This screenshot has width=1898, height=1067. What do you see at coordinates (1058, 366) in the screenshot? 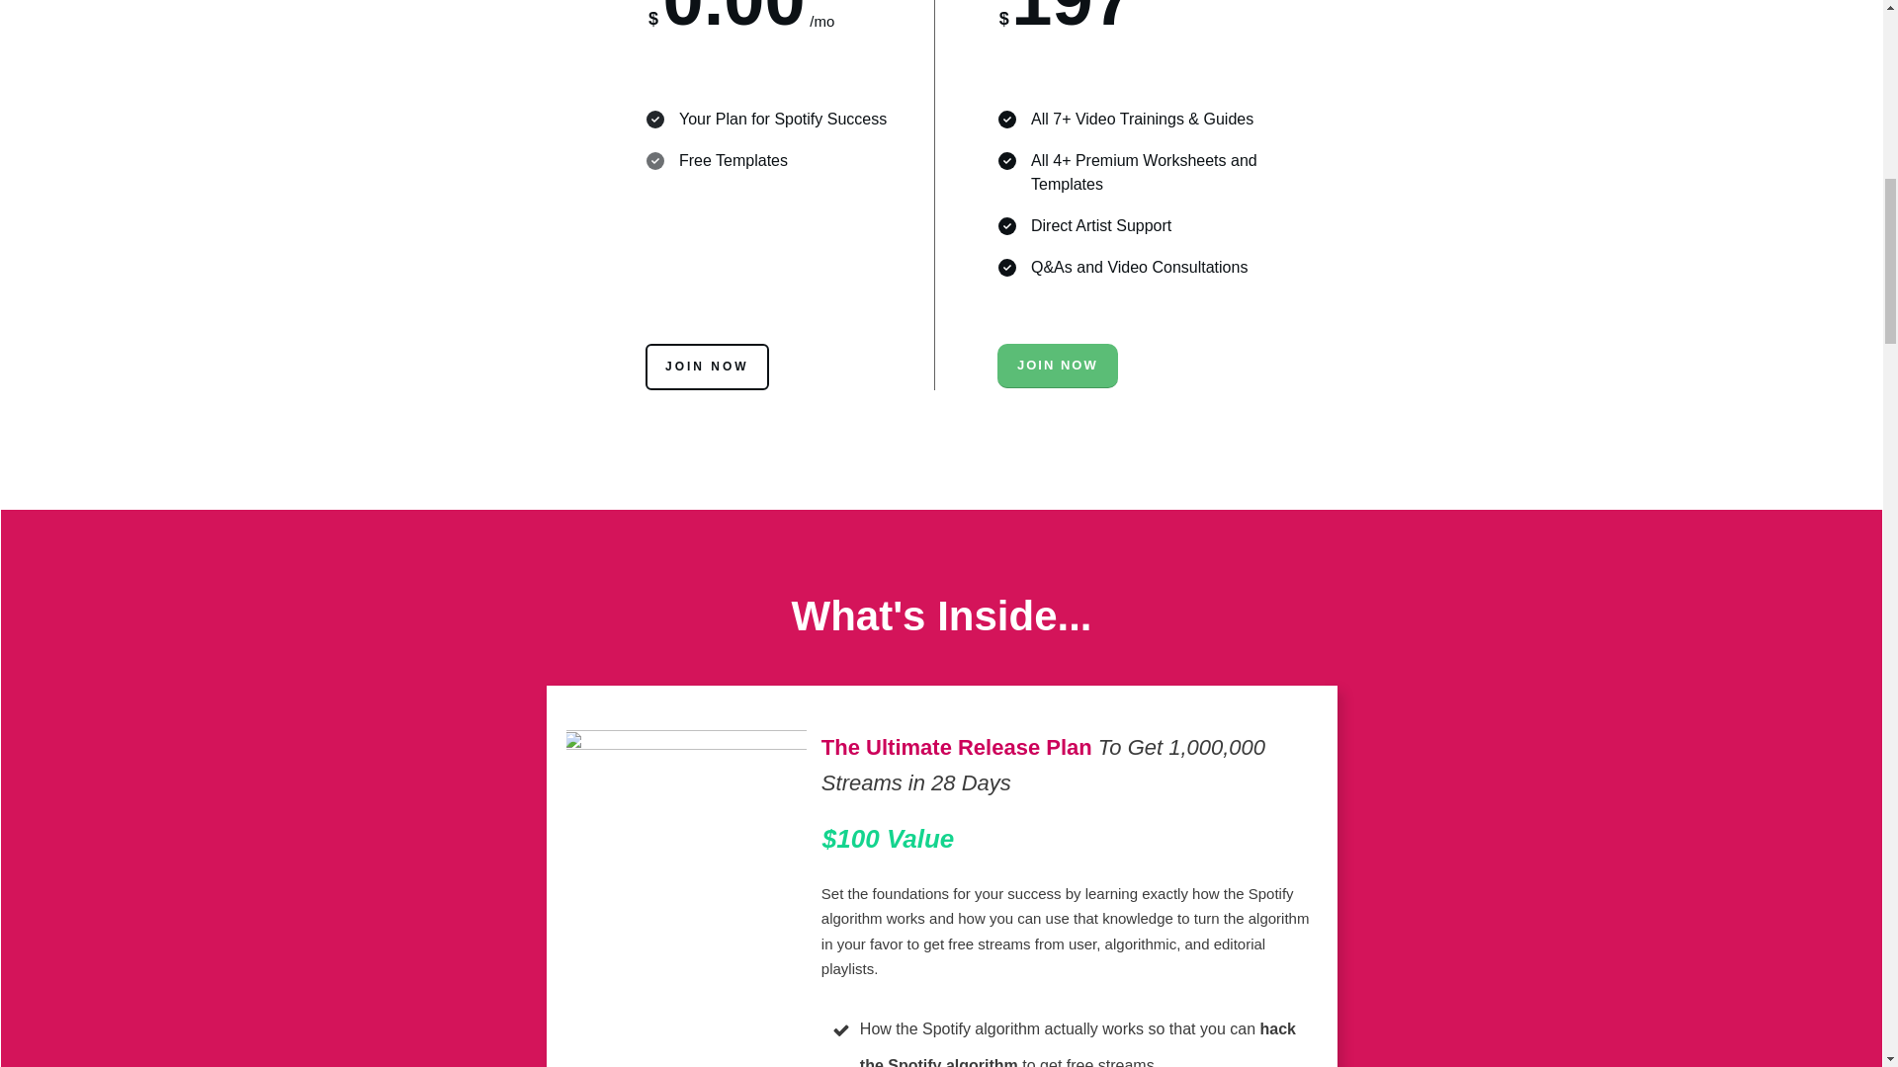
I see `JOIN NOW` at bounding box center [1058, 366].